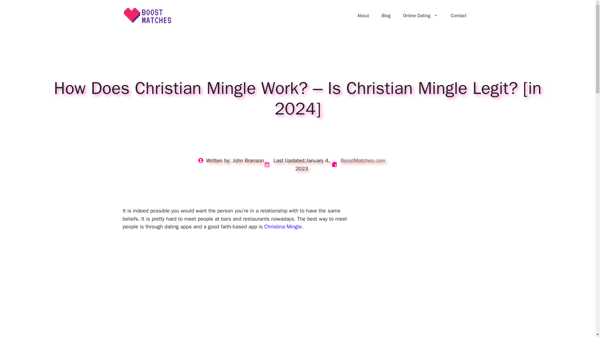 The height and width of the screenshot is (337, 600). What do you see at coordinates (429, 243) in the screenshot?
I see `AFF` at bounding box center [429, 243].